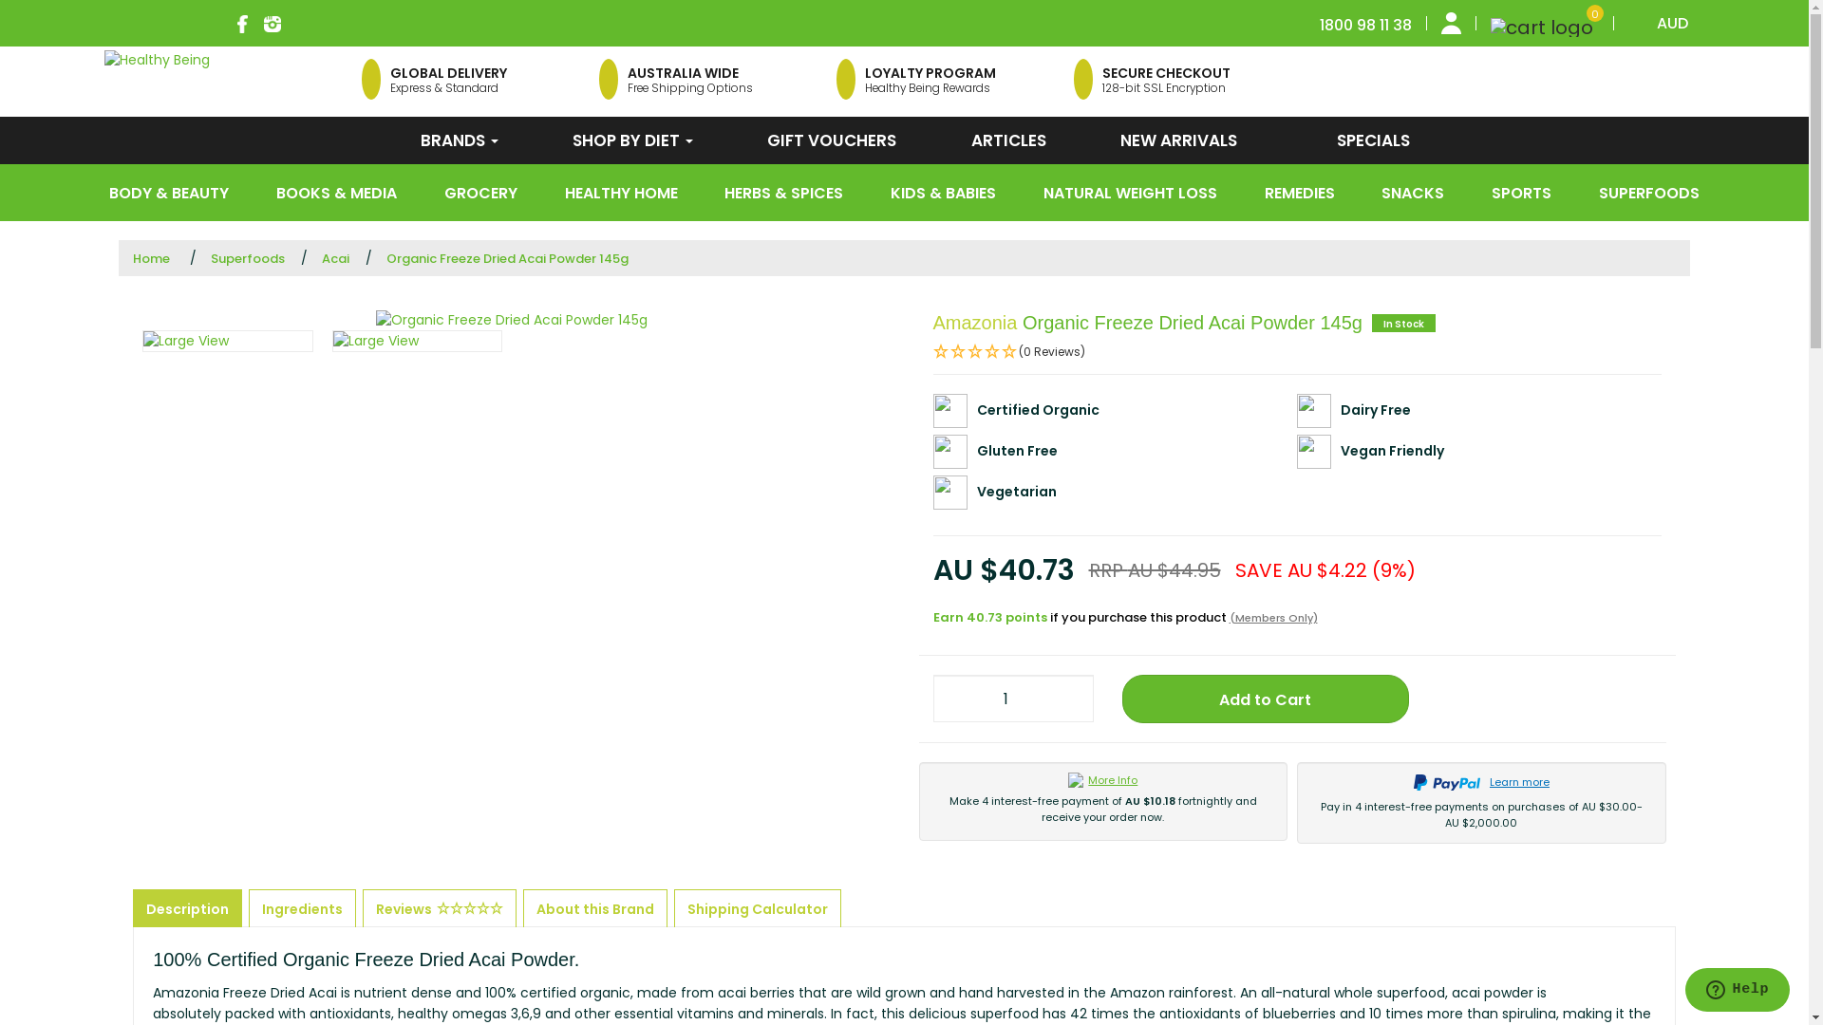 The width and height of the screenshot is (1823, 1025). I want to click on SPECIALS, so click(1350, 140).